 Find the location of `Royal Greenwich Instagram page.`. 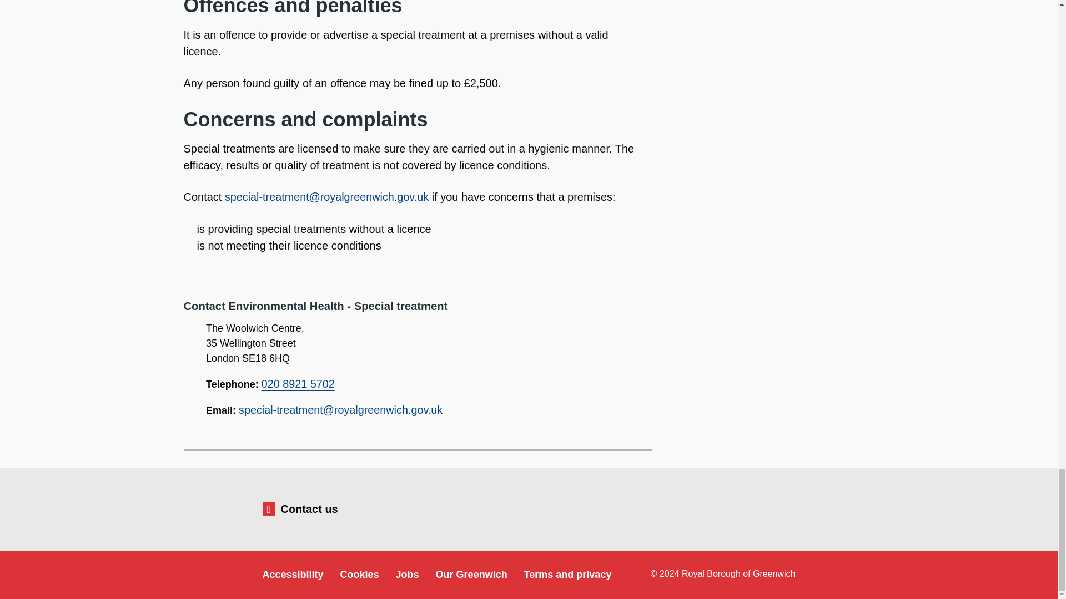

Royal Greenwich Instagram page. is located at coordinates (783, 506).